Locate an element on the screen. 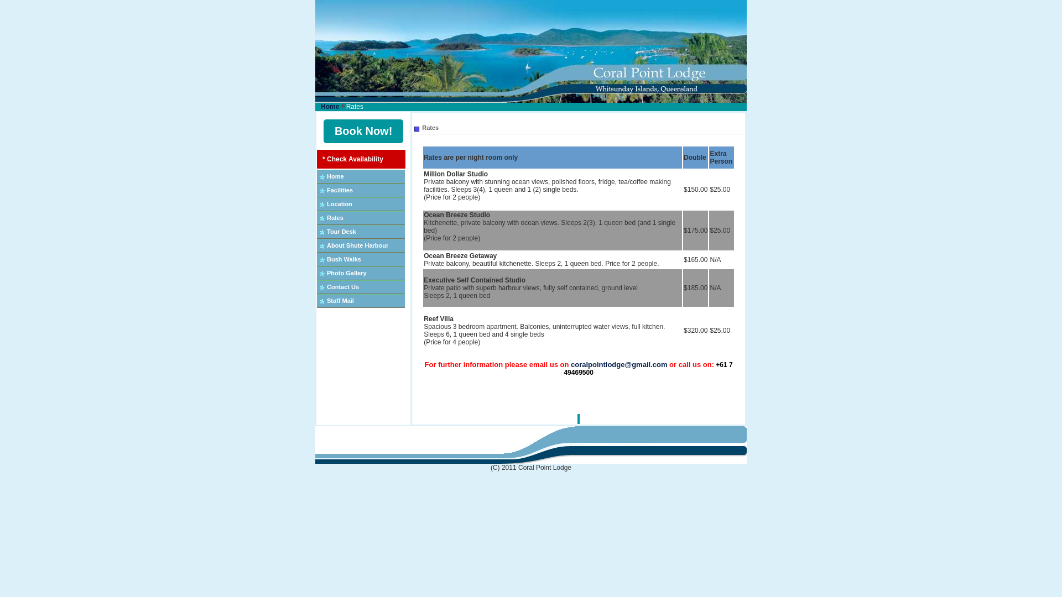 This screenshot has width=1062, height=597. Bush Walks is located at coordinates (344, 259).